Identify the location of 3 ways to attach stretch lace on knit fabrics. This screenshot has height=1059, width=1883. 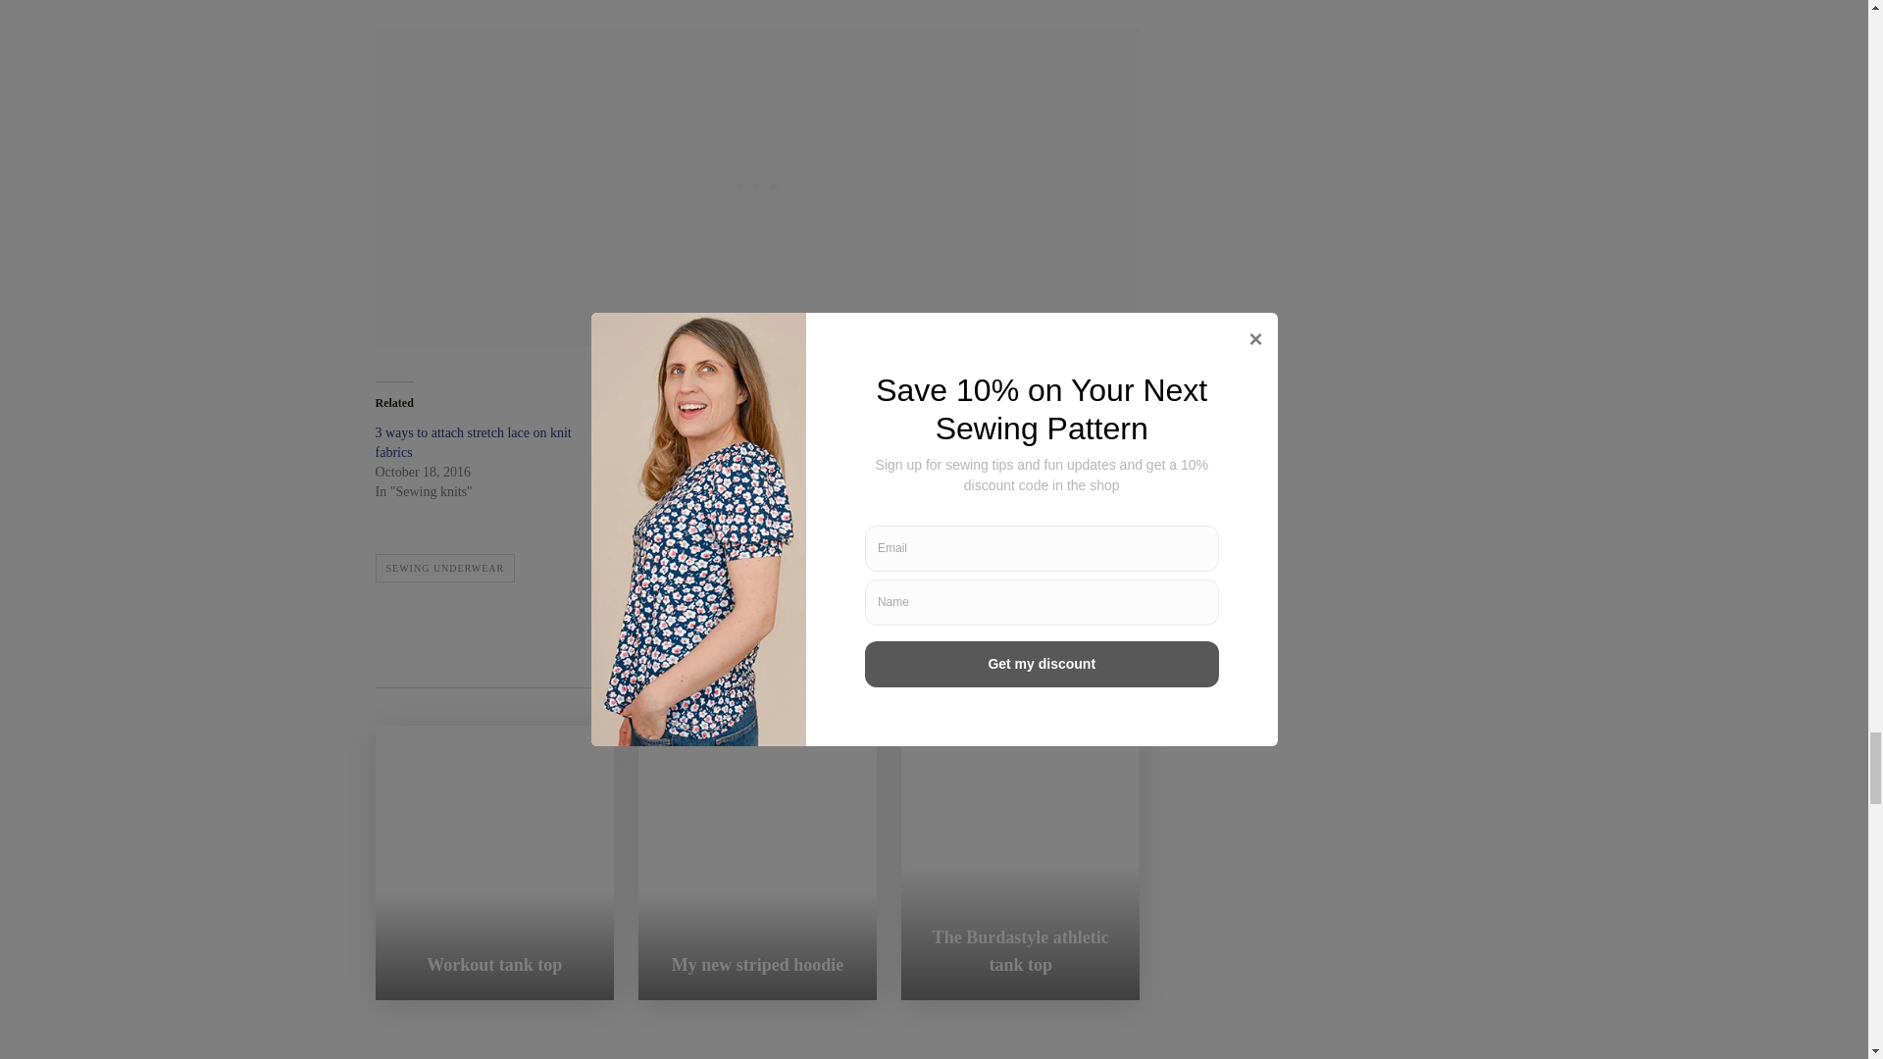
(473, 442).